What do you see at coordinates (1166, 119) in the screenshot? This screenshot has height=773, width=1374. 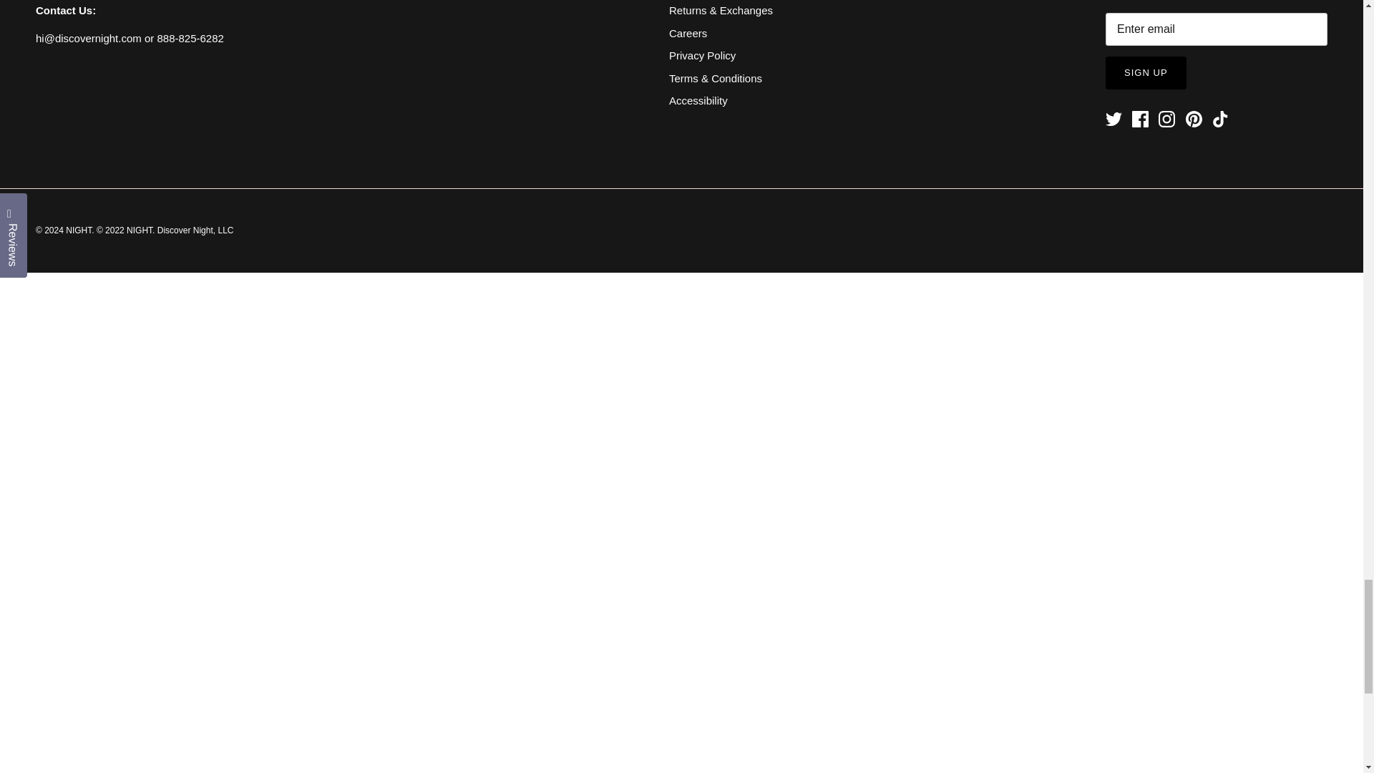 I see `Instagram` at bounding box center [1166, 119].